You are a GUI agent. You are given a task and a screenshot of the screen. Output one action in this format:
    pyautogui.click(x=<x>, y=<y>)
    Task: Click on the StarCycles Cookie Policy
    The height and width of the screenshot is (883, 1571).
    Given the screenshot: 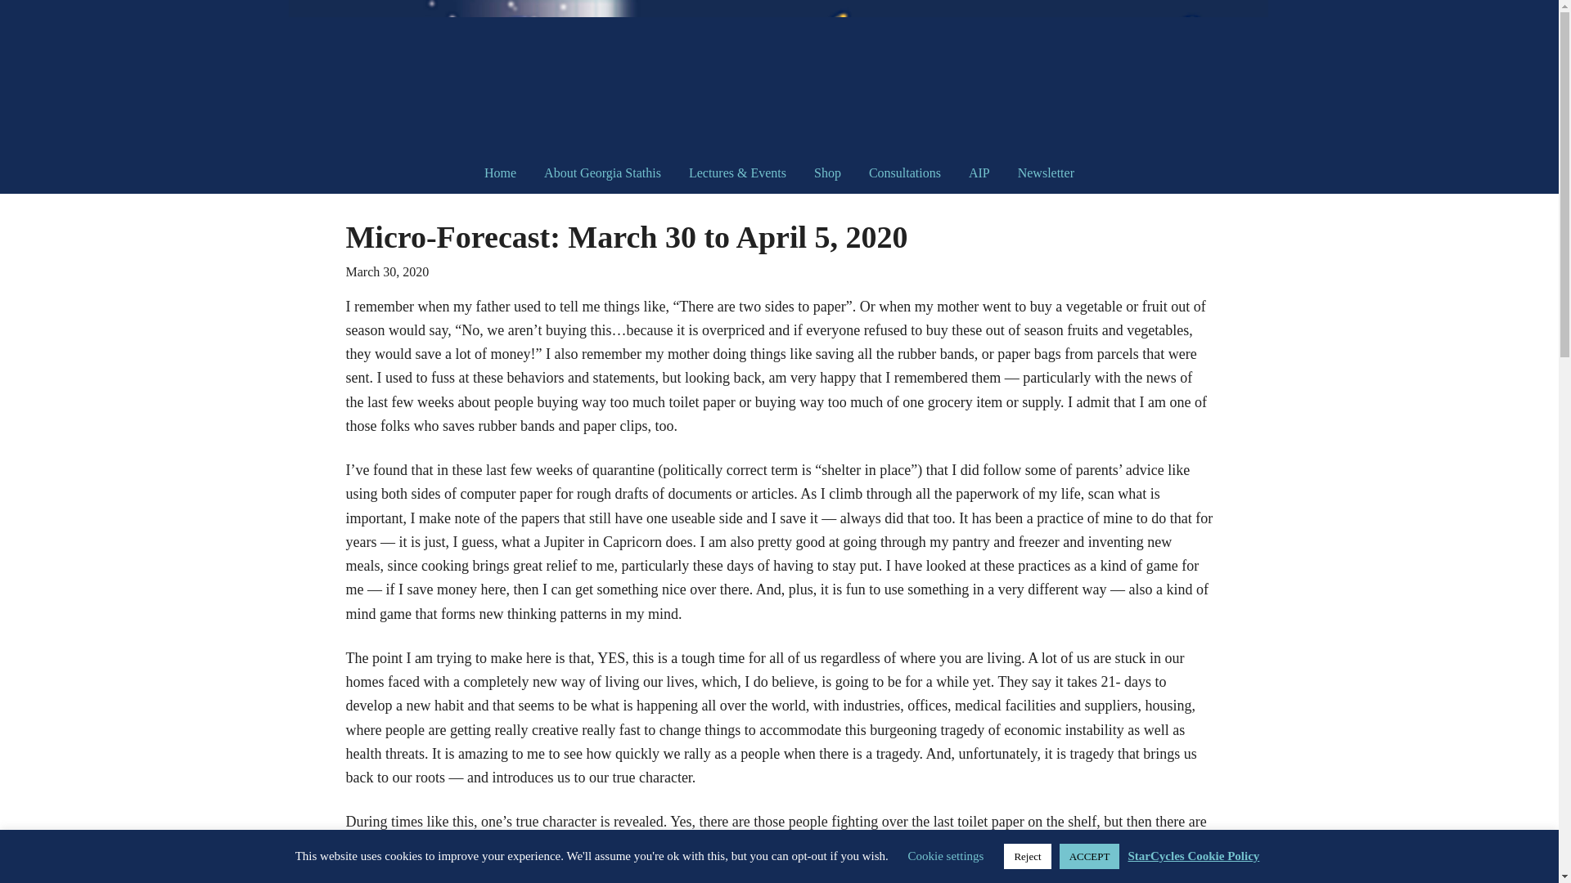 What is the action you would take?
    pyautogui.click(x=1193, y=855)
    